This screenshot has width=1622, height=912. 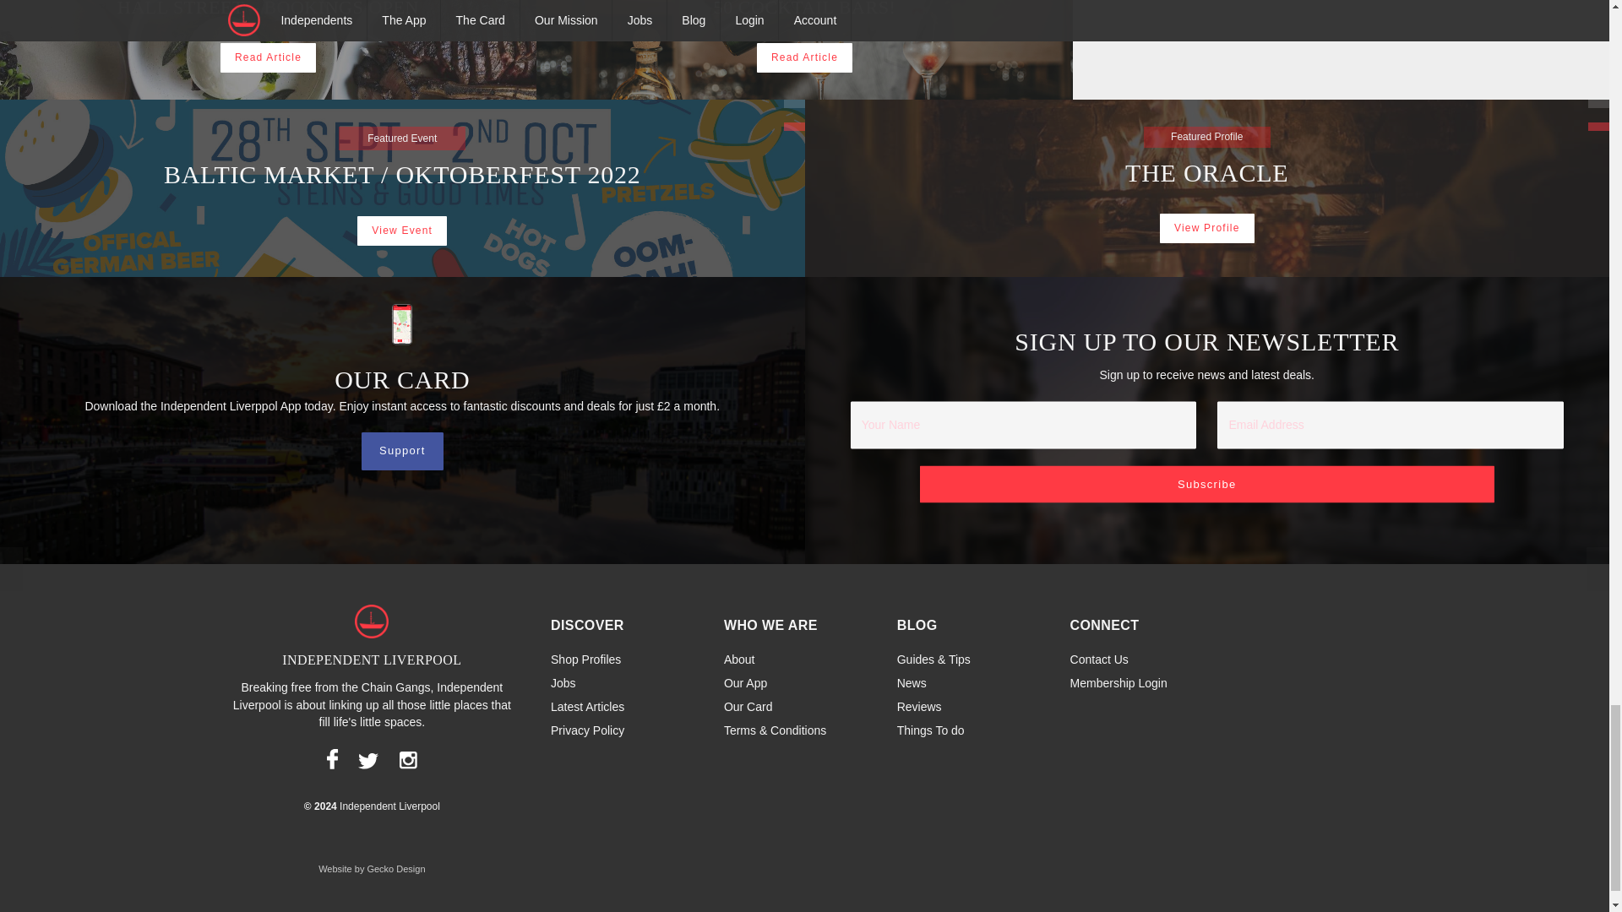 What do you see at coordinates (794, 127) in the screenshot?
I see `Featured Event` at bounding box center [794, 127].